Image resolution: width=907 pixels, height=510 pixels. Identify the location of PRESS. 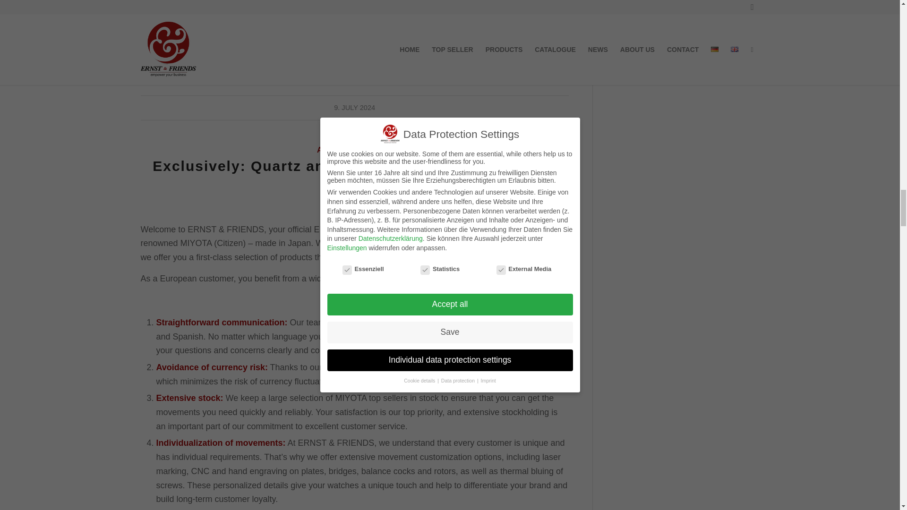
(379, 149).